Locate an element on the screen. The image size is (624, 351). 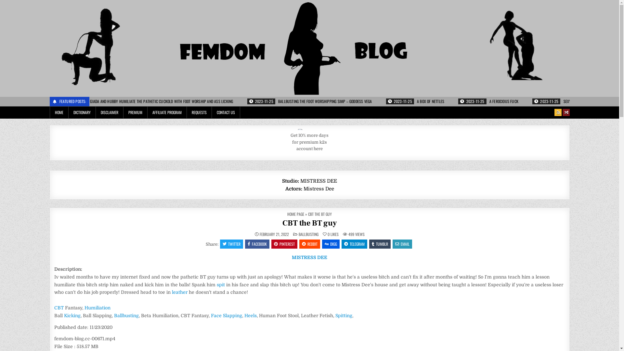
FACEBOOK is located at coordinates (257, 244).